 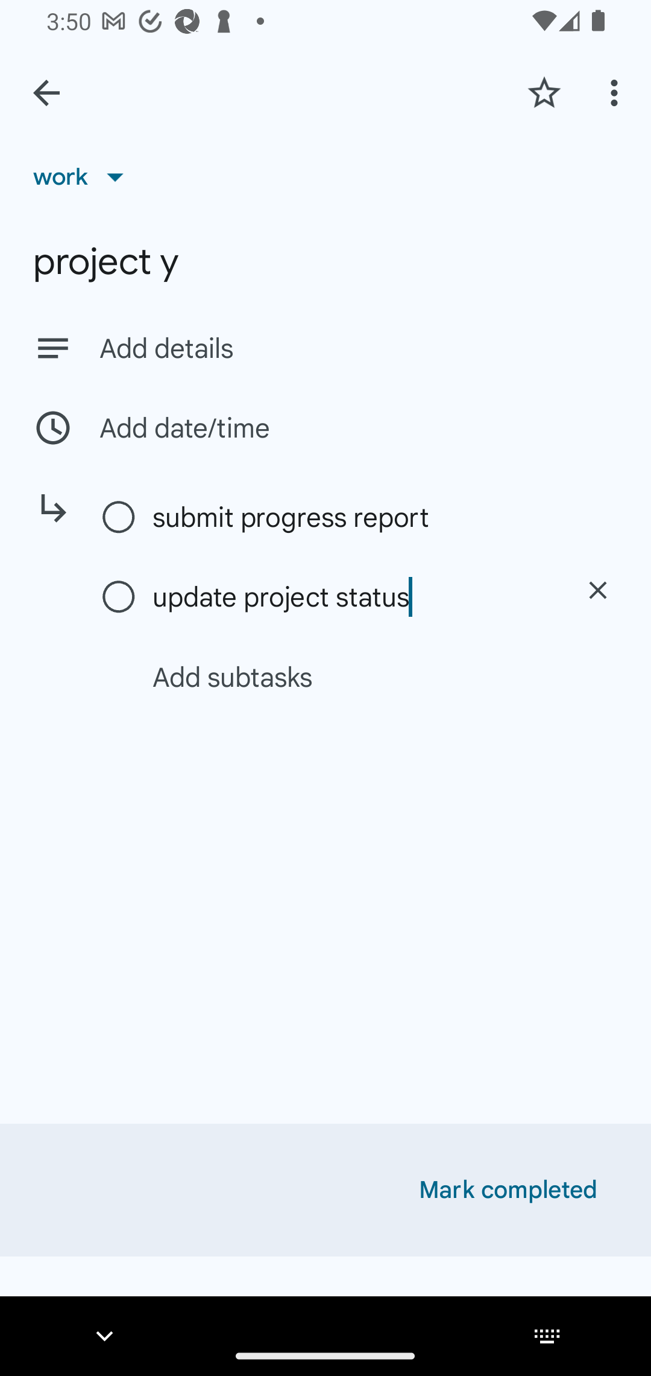 I want to click on More options, so click(x=617, y=92).